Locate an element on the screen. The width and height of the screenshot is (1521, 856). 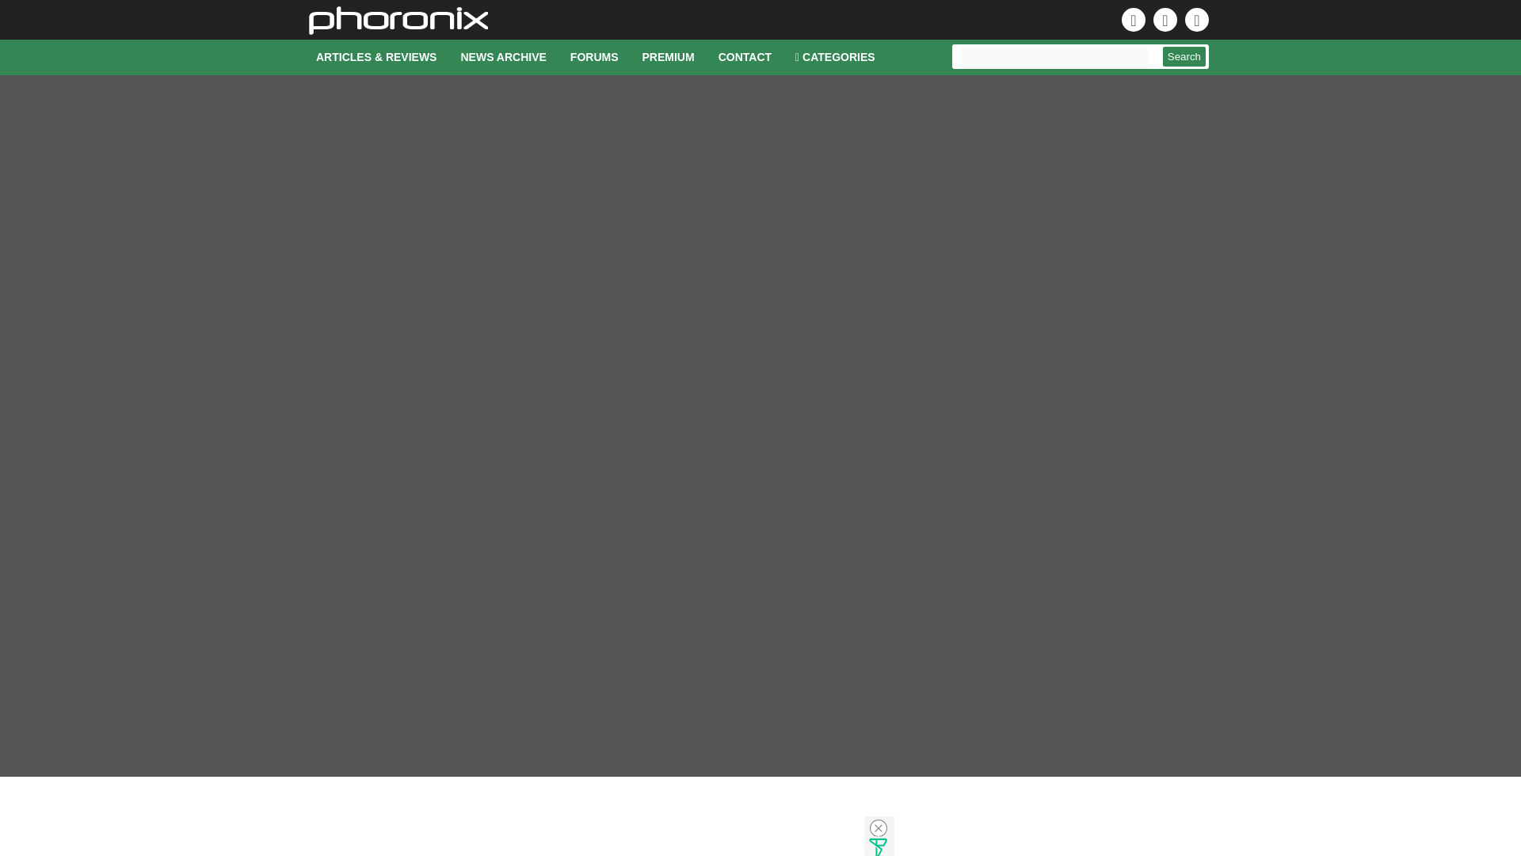
PREMIUM is located at coordinates (669, 57).